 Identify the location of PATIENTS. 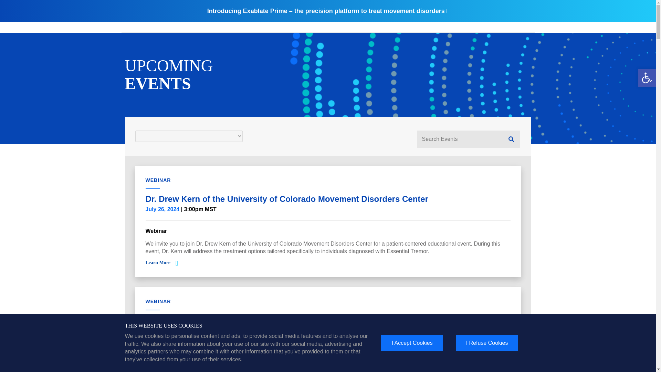
(352, 19).